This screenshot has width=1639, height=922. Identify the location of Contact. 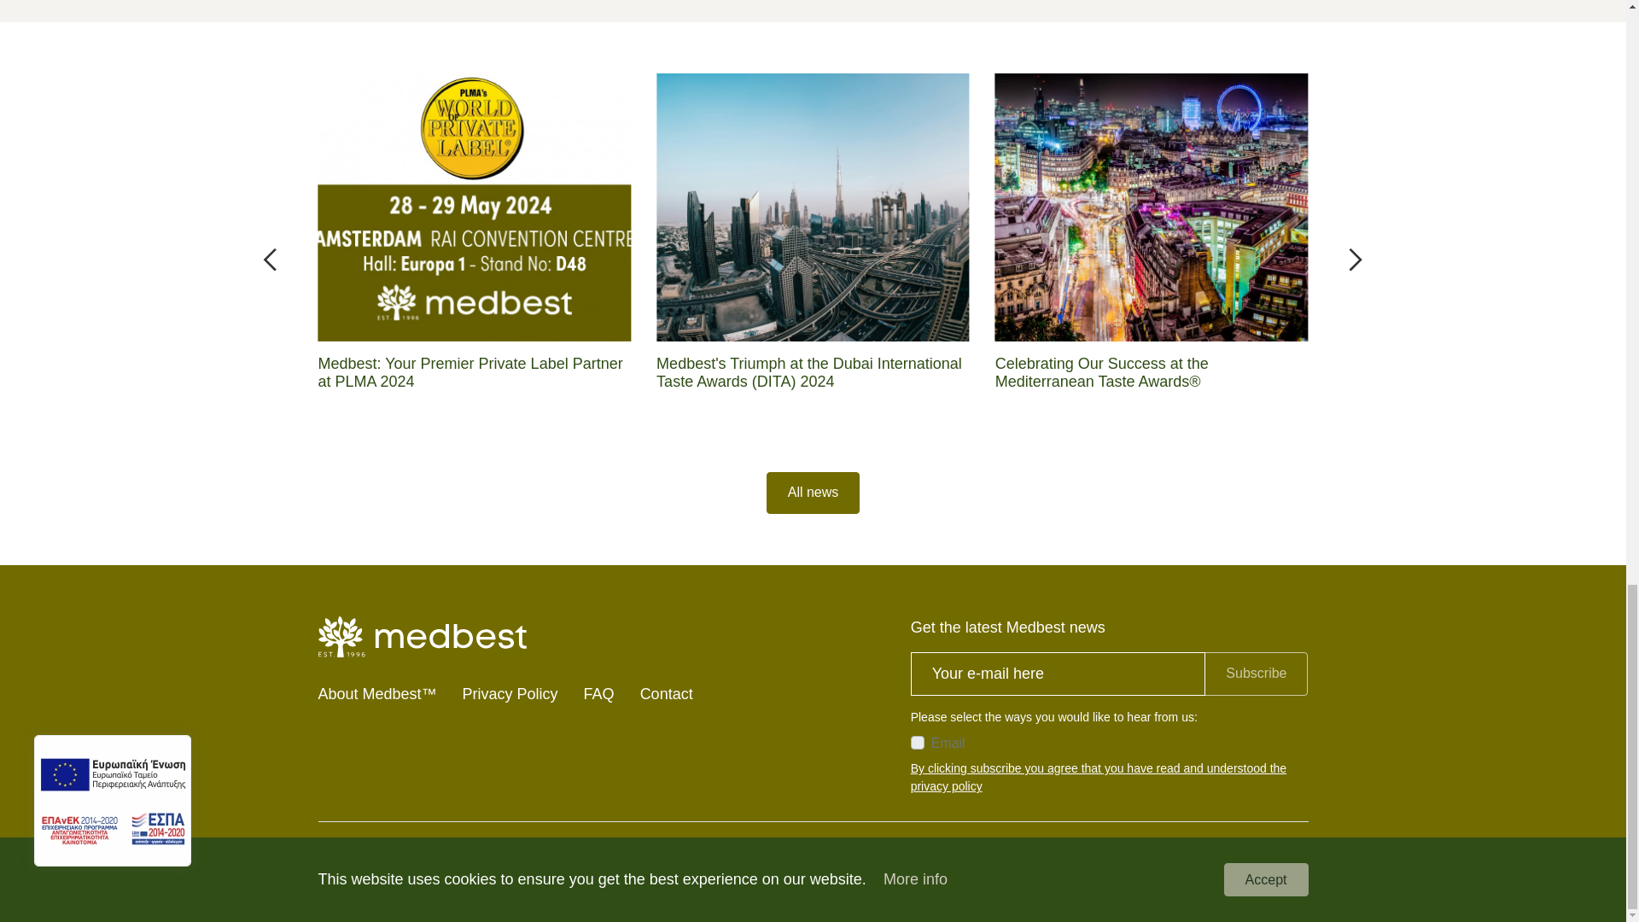
(667, 693).